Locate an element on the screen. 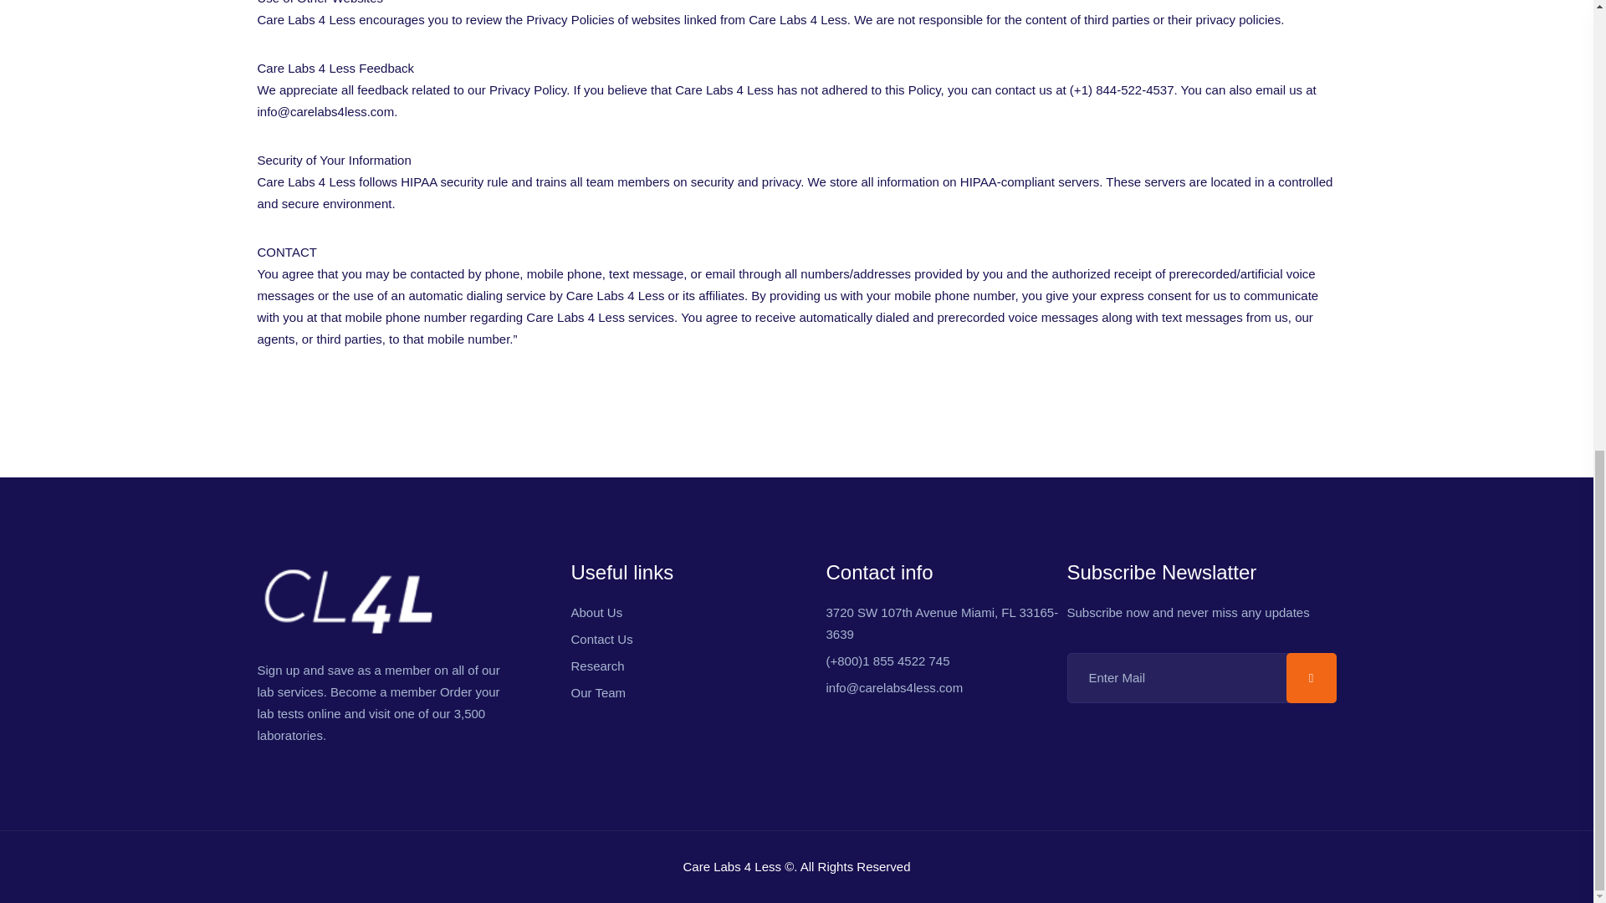 The width and height of the screenshot is (1606, 903). 3720 SW 107th Avenue Miami, FL 33165-3639 is located at coordinates (942, 622).